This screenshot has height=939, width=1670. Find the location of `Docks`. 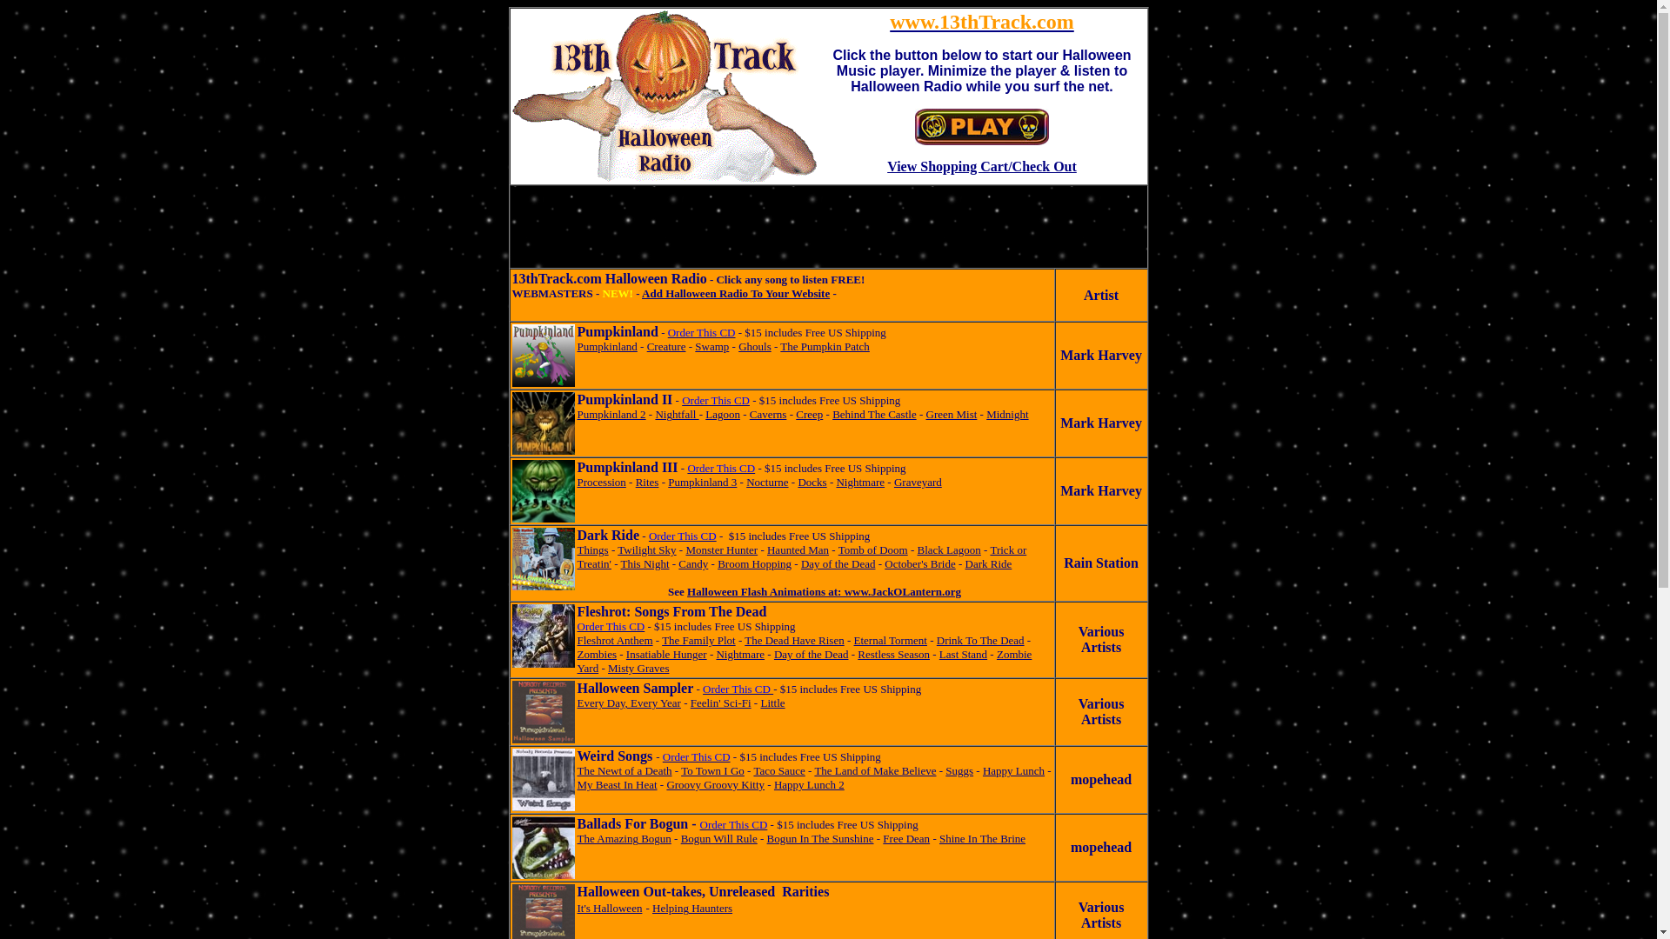

Docks is located at coordinates (812, 482).